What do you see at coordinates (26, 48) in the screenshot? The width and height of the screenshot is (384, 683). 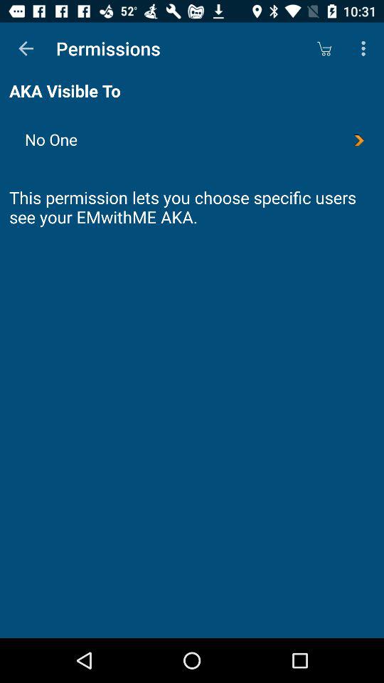 I see `open the item above aka visible to item` at bounding box center [26, 48].